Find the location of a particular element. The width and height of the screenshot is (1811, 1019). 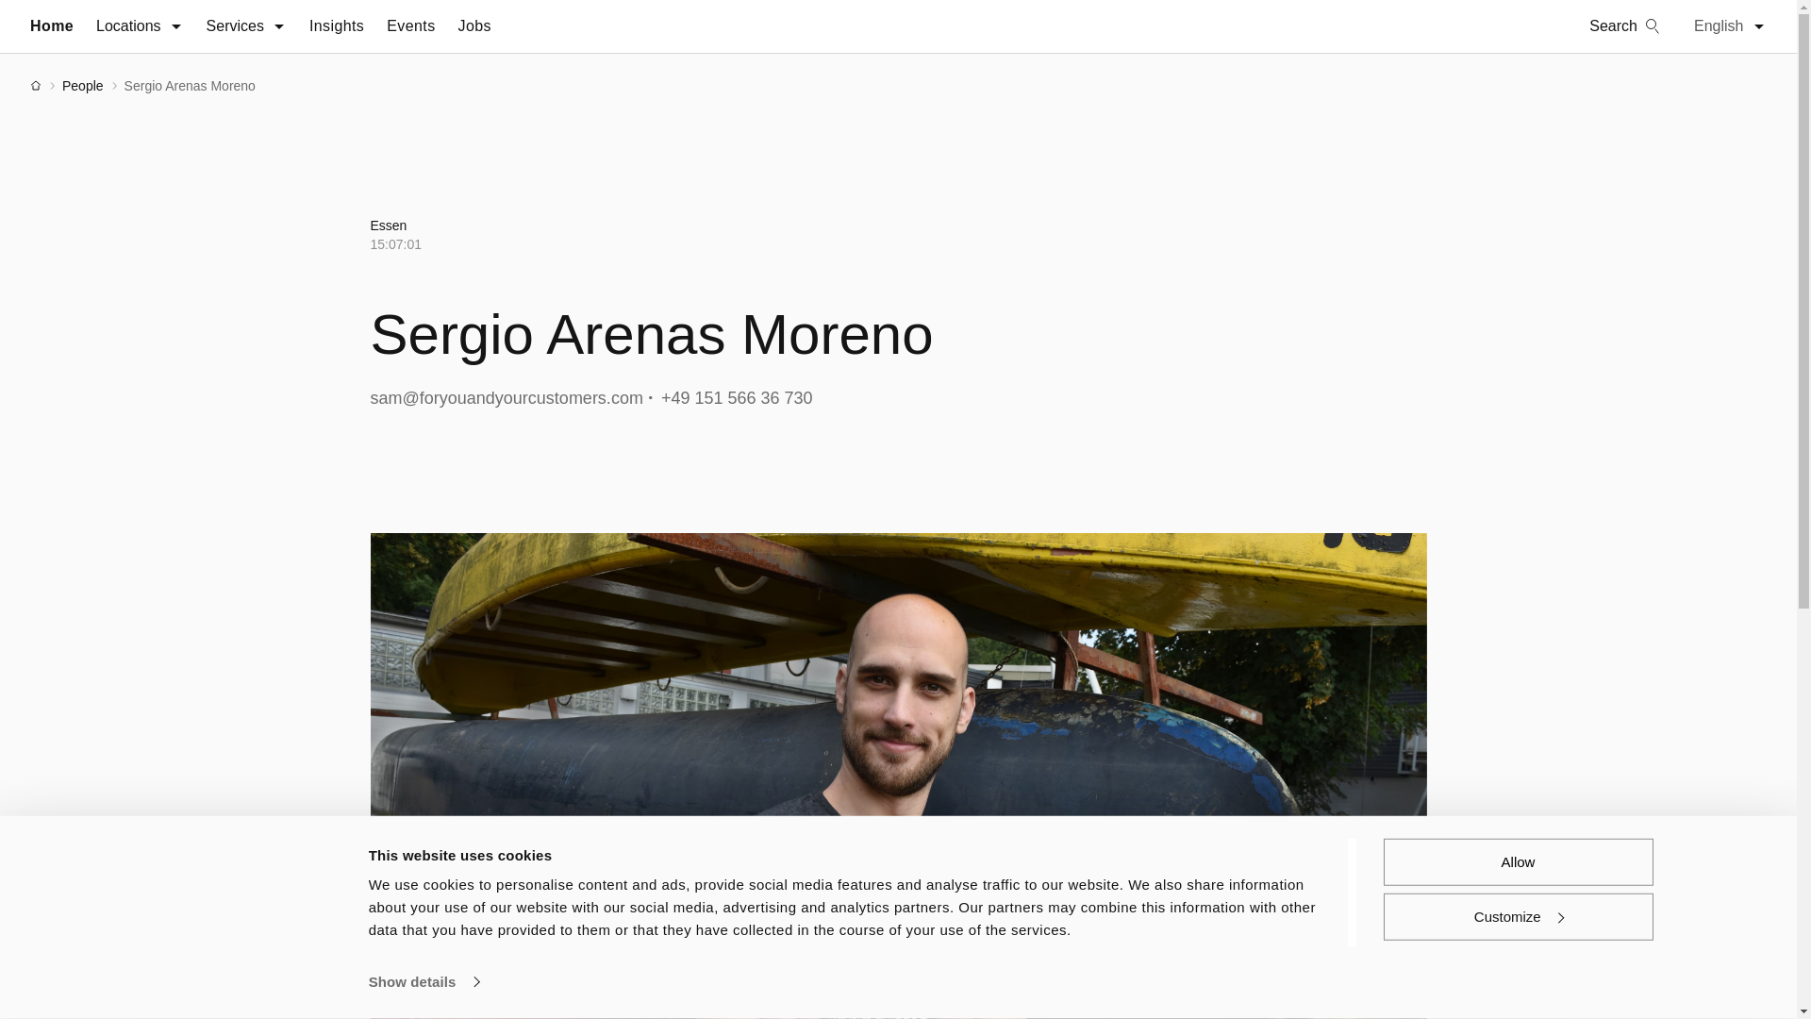

Locations is located at coordinates (140, 26).